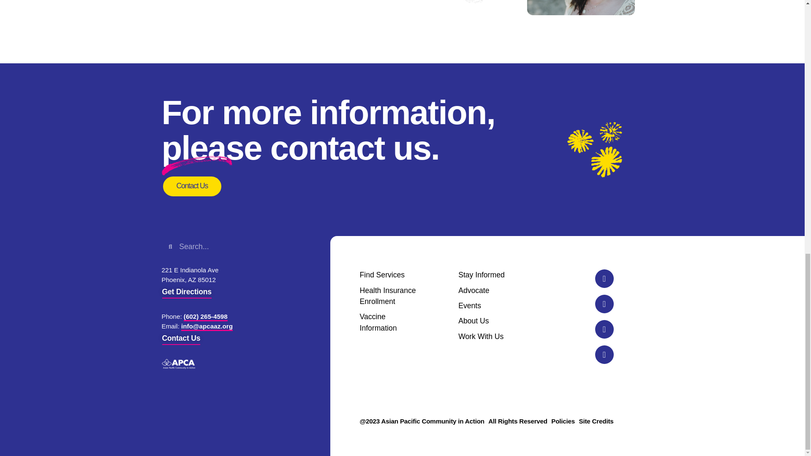 The image size is (811, 456). Describe the element at coordinates (487, 275) in the screenshot. I see `Stay Informed` at that location.